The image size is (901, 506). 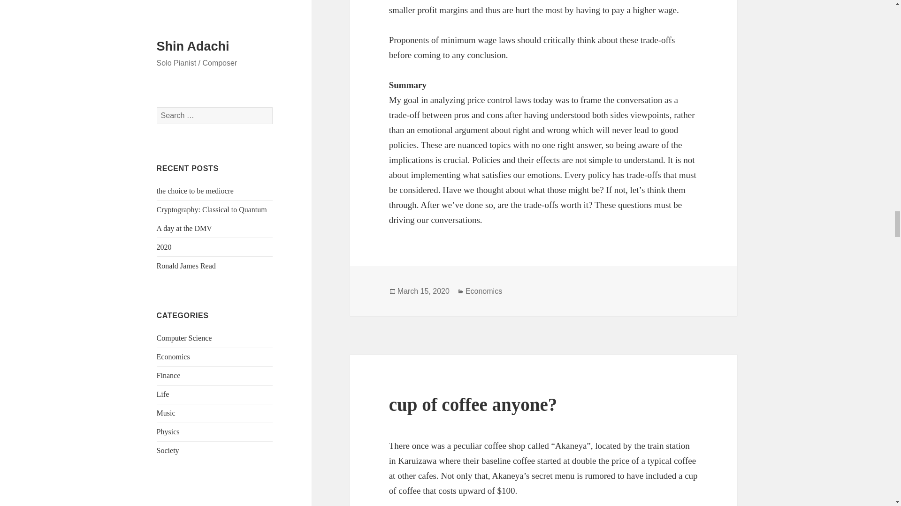 What do you see at coordinates (483, 291) in the screenshot?
I see `Economics` at bounding box center [483, 291].